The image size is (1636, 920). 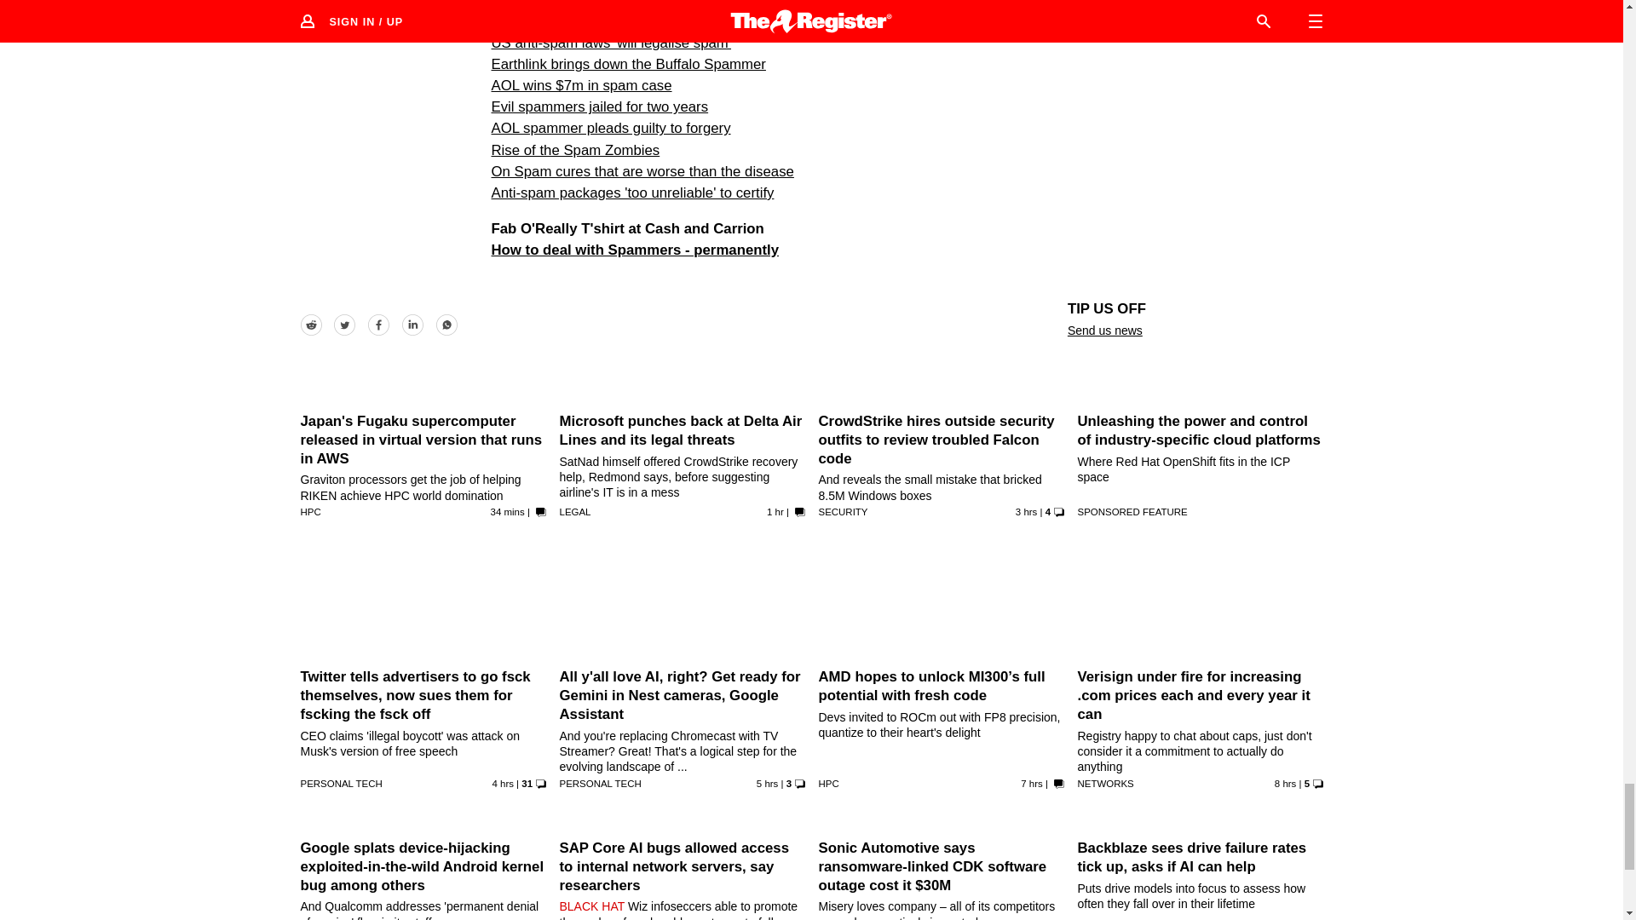 I want to click on 7 Aug 2024 2:58, so click(x=508, y=511).